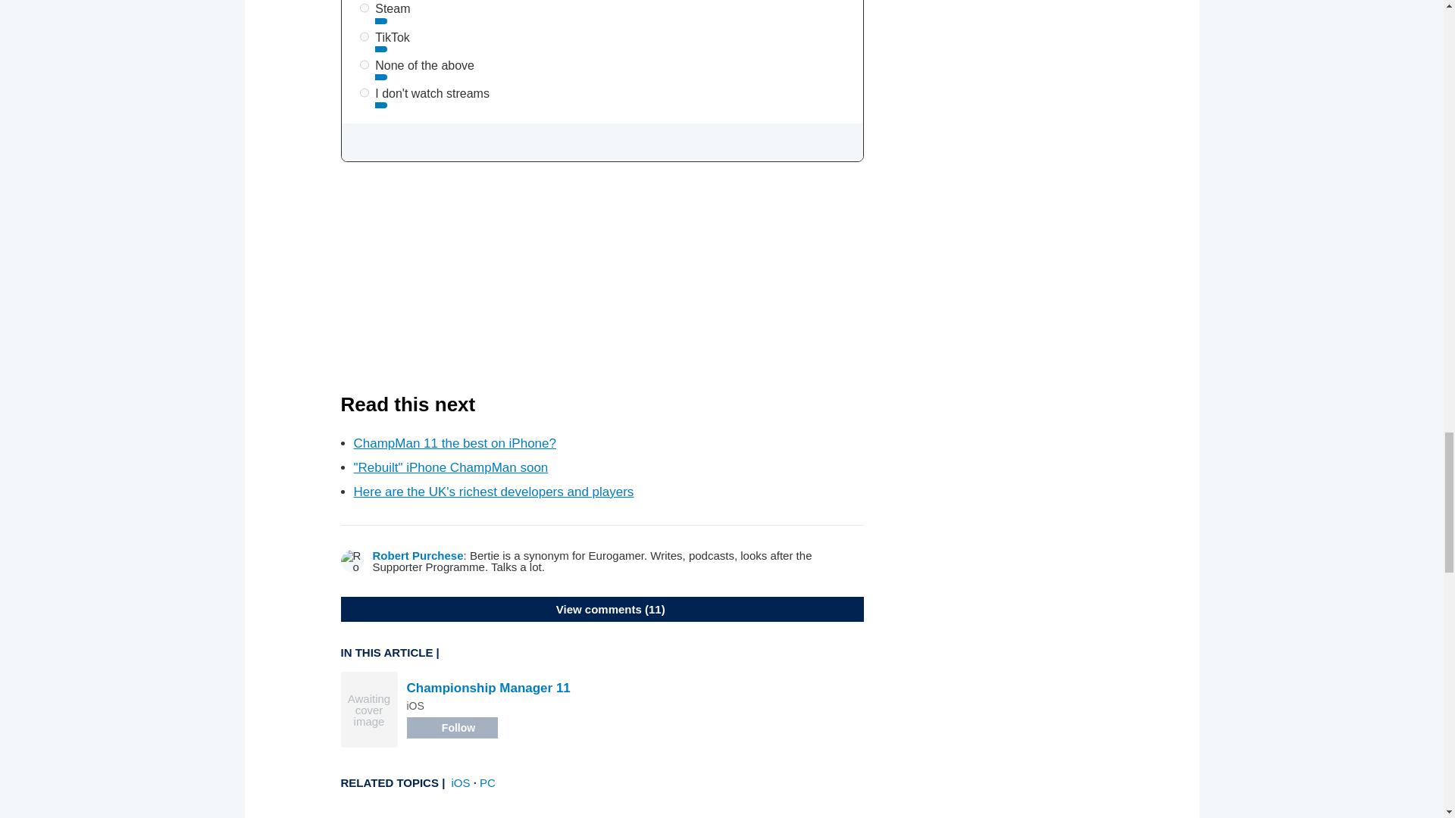  What do you see at coordinates (364, 64) in the screenshot?
I see `on` at bounding box center [364, 64].